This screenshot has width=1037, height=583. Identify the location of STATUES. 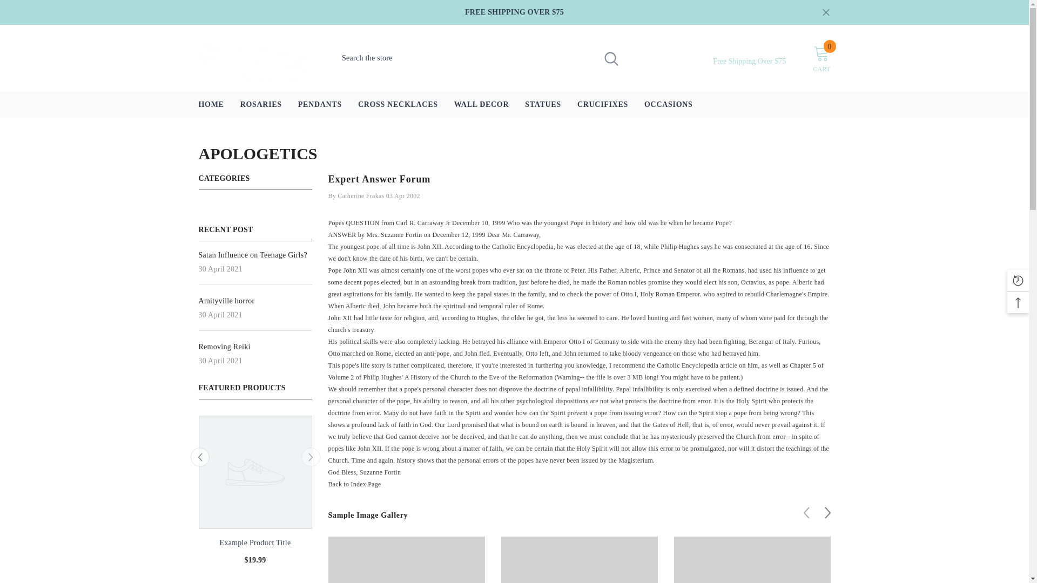
(320, 105).